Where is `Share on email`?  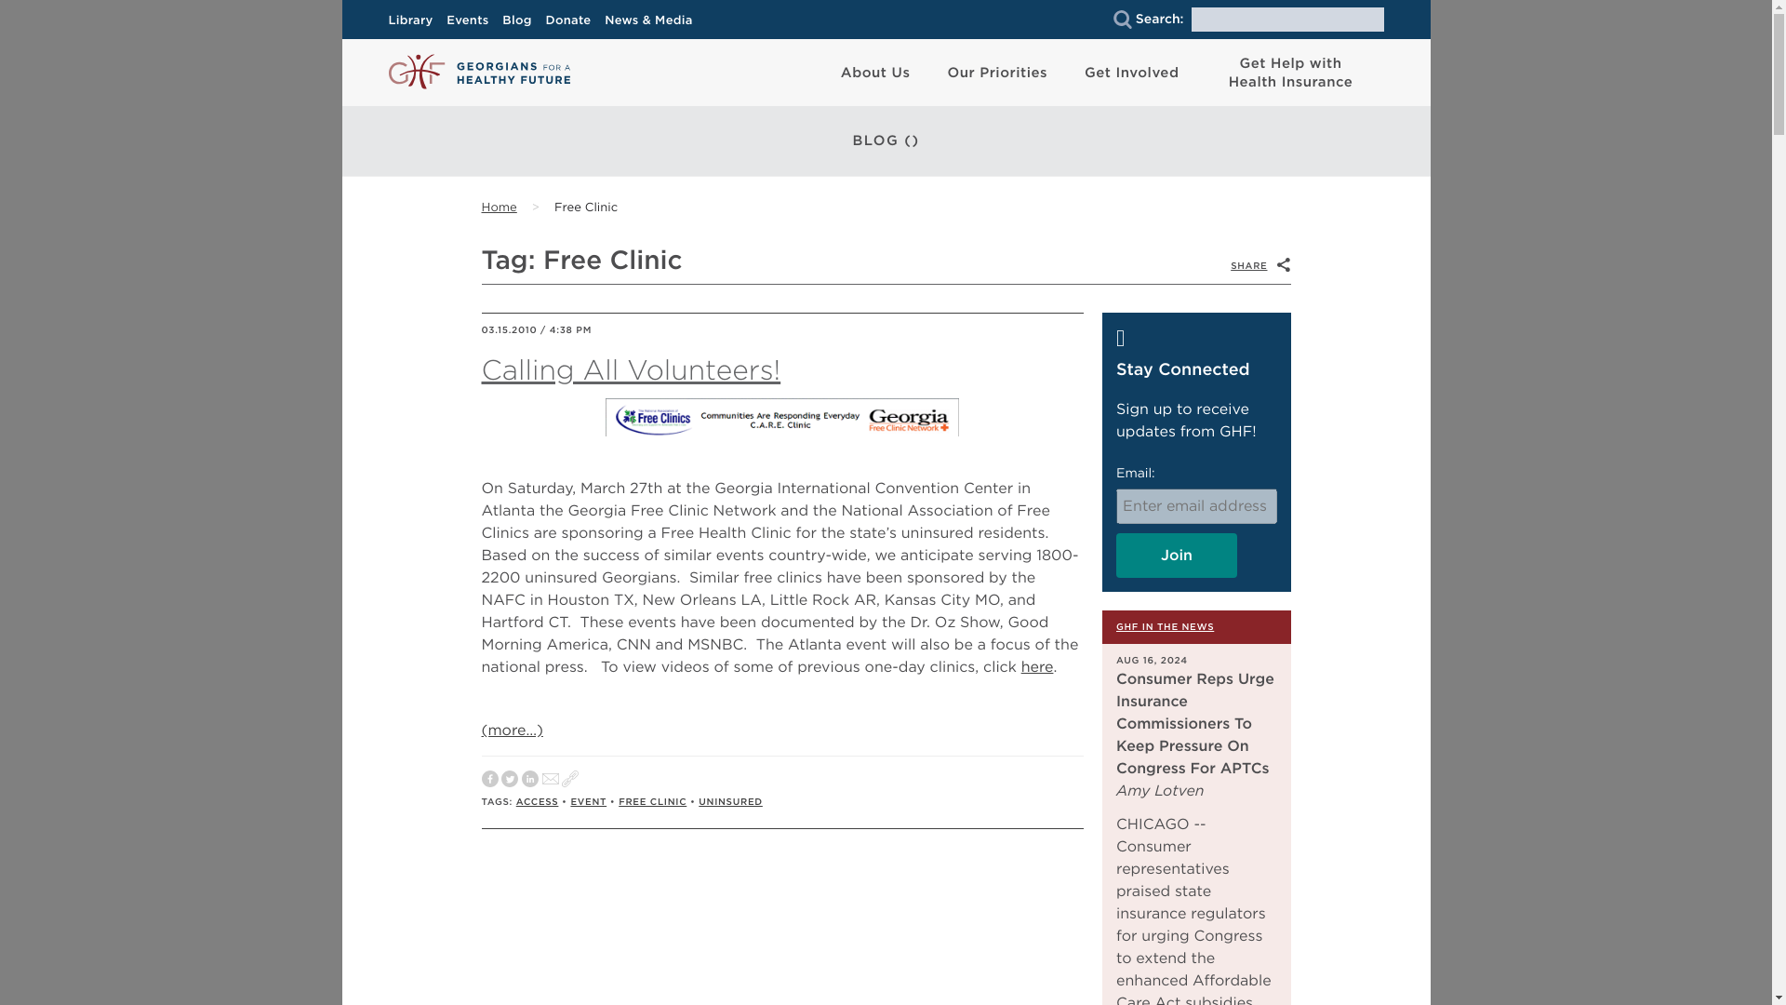
Share on email is located at coordinates (551, 780).